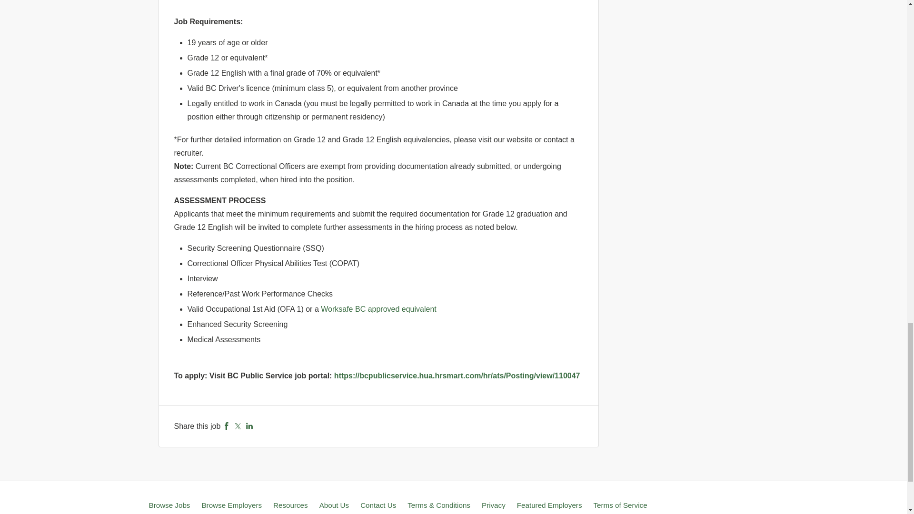 This screenshot has width=914, height=514. I want to click on Worksafe BC approved equivalent, so click(378, 309).